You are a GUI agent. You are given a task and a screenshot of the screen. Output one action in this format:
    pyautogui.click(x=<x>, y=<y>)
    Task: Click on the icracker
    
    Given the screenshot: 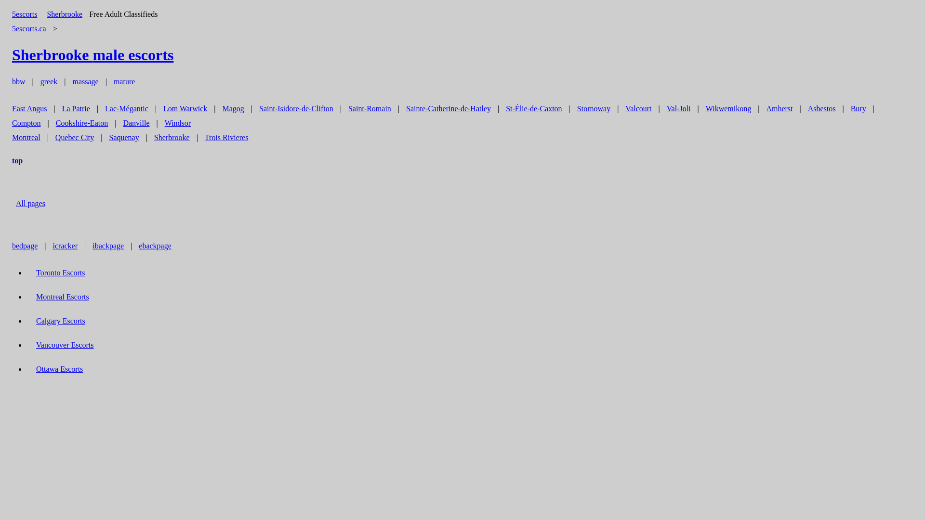 What is the action you would take?
    pyautogui.click(x=66, y=246)
    